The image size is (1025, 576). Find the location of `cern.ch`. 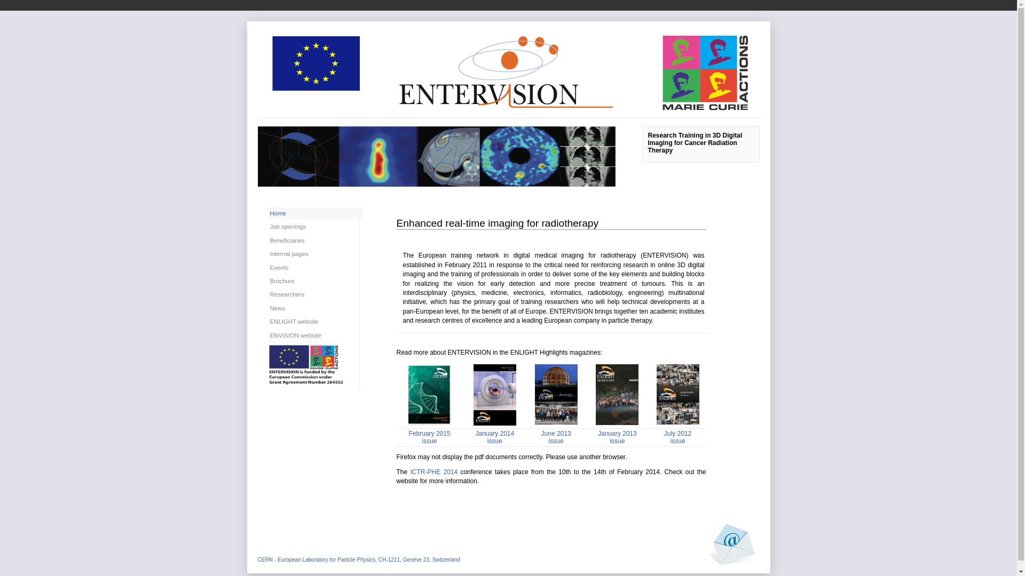

cern.ch is located at coordinates (84, 5).